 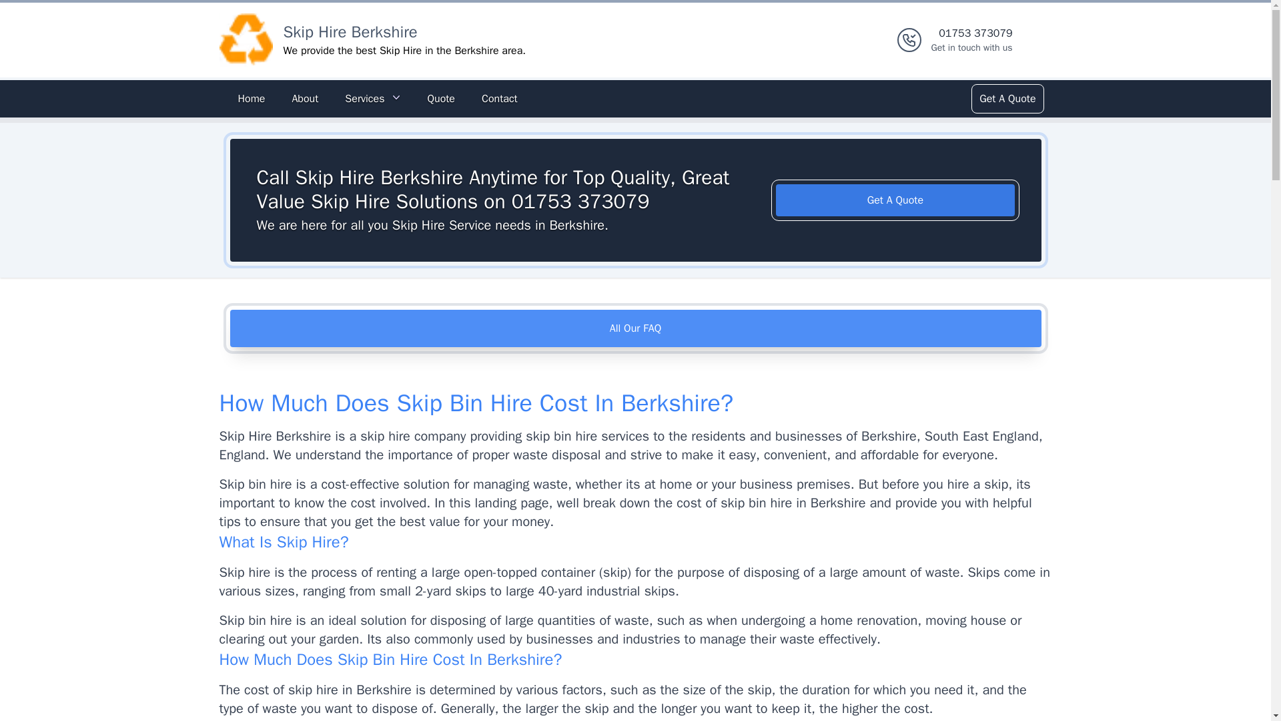 I want to click on Contact, so click(x=499, y=99).